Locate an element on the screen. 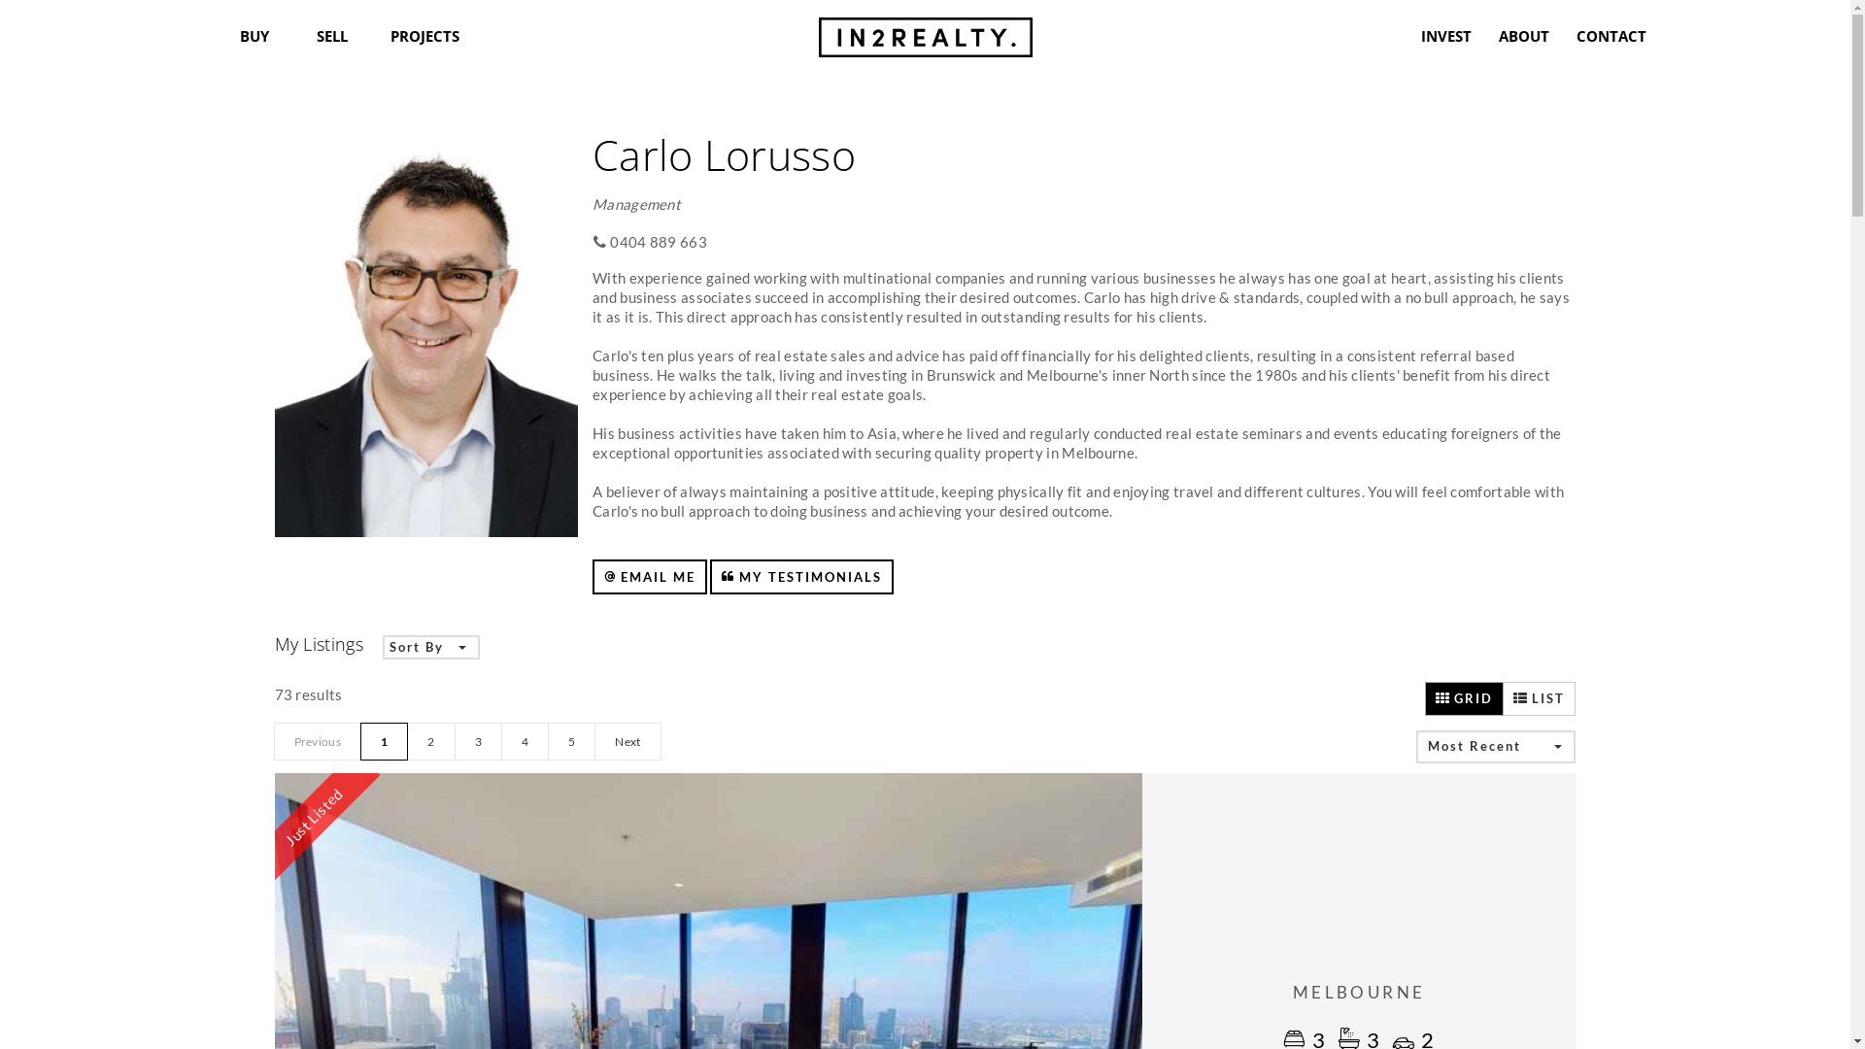  EMAIL ME is located at coordinates (650, 577).